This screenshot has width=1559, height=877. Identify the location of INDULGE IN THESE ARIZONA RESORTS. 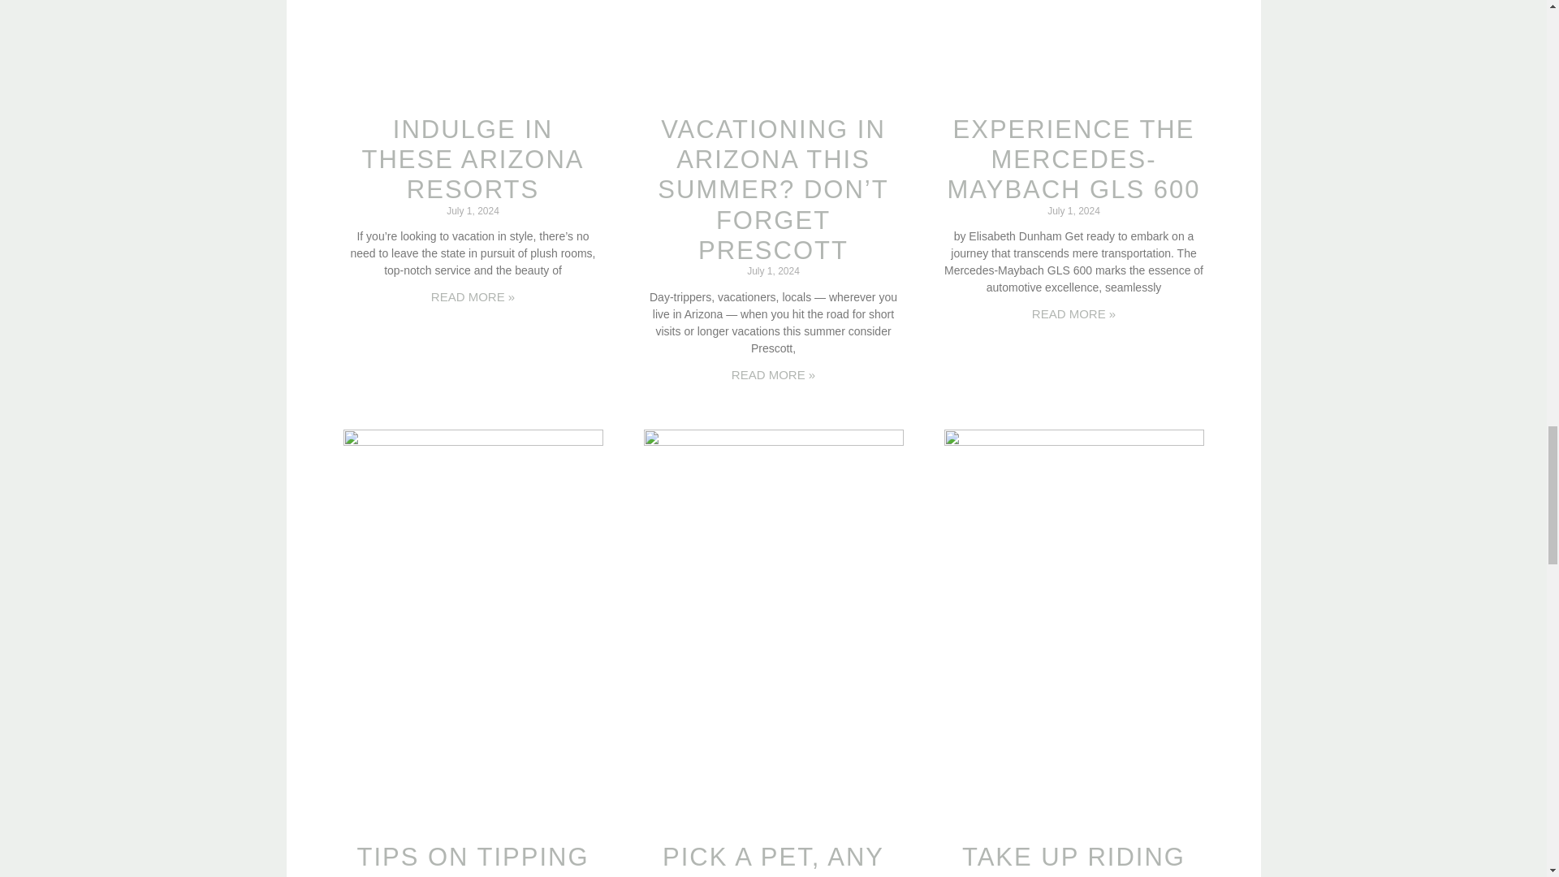
(473, 159).